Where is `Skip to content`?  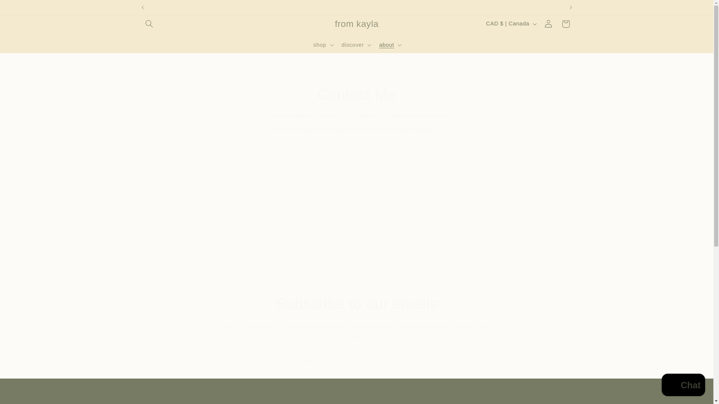
Skip to content is located at coordinates (24, 9).